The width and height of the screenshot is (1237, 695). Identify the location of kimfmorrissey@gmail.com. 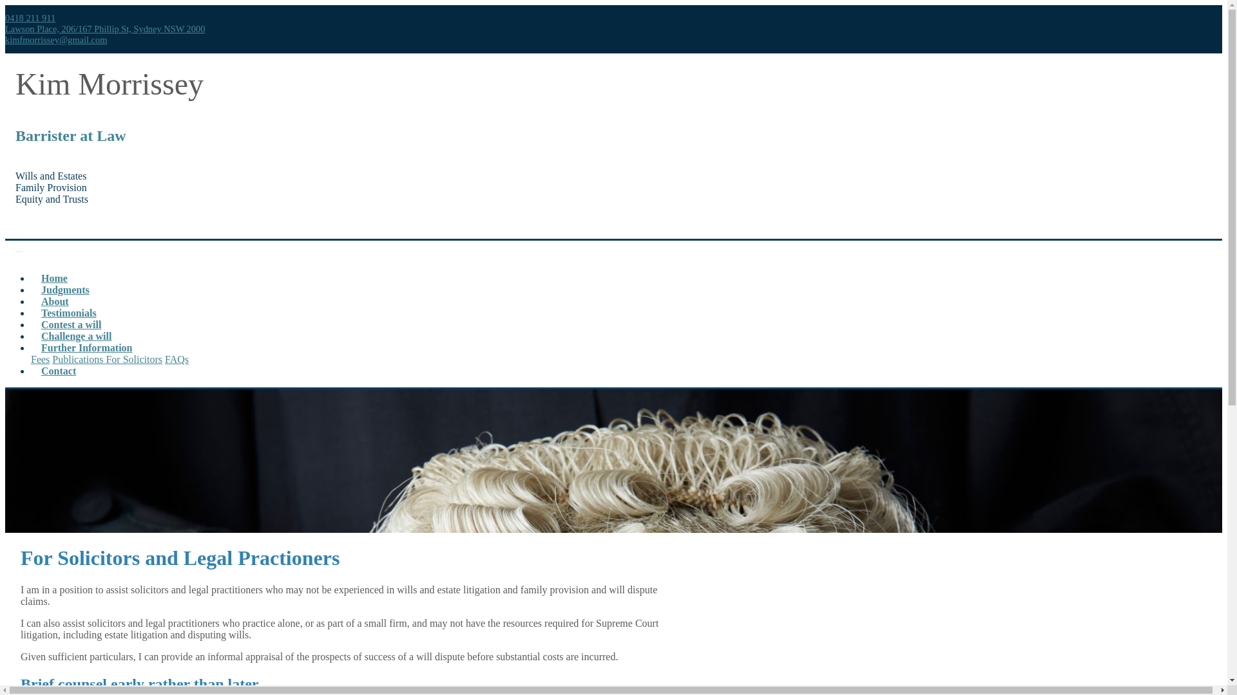
(56, 40).